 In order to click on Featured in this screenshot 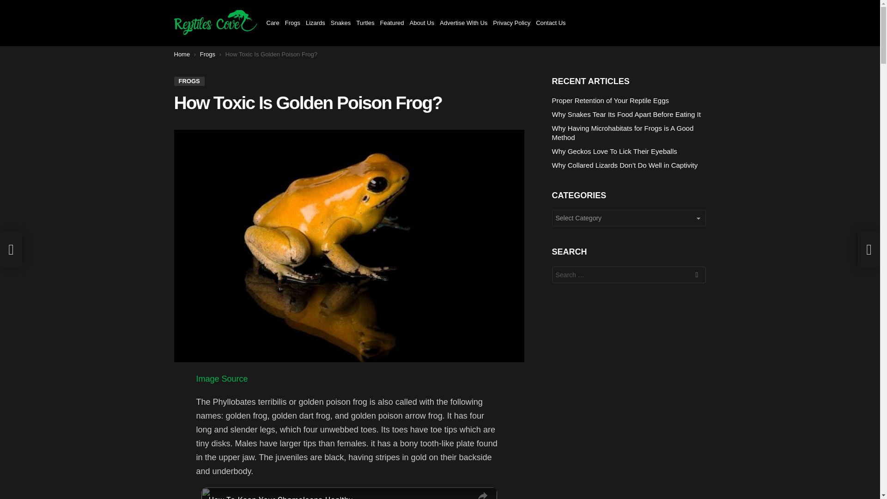, I will do `click(391, 23)`.